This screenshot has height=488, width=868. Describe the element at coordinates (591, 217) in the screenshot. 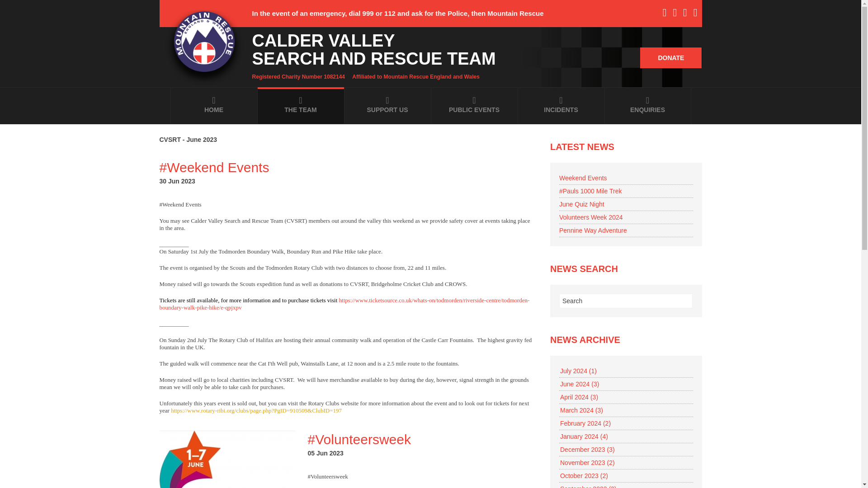

I see `Volunteers Week 2024` at that location.